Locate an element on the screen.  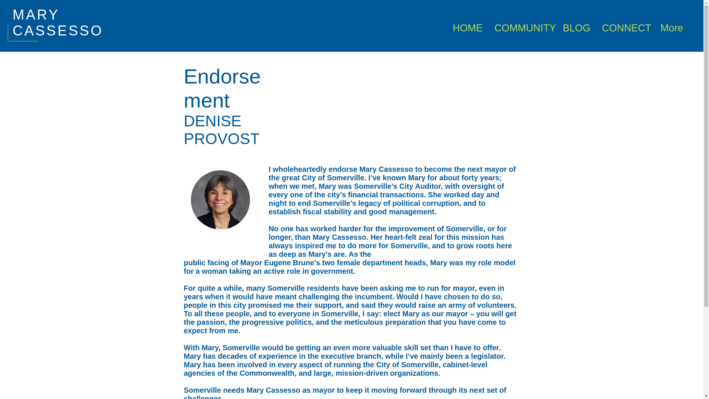
BLOG is located at coordinates (575, 24).